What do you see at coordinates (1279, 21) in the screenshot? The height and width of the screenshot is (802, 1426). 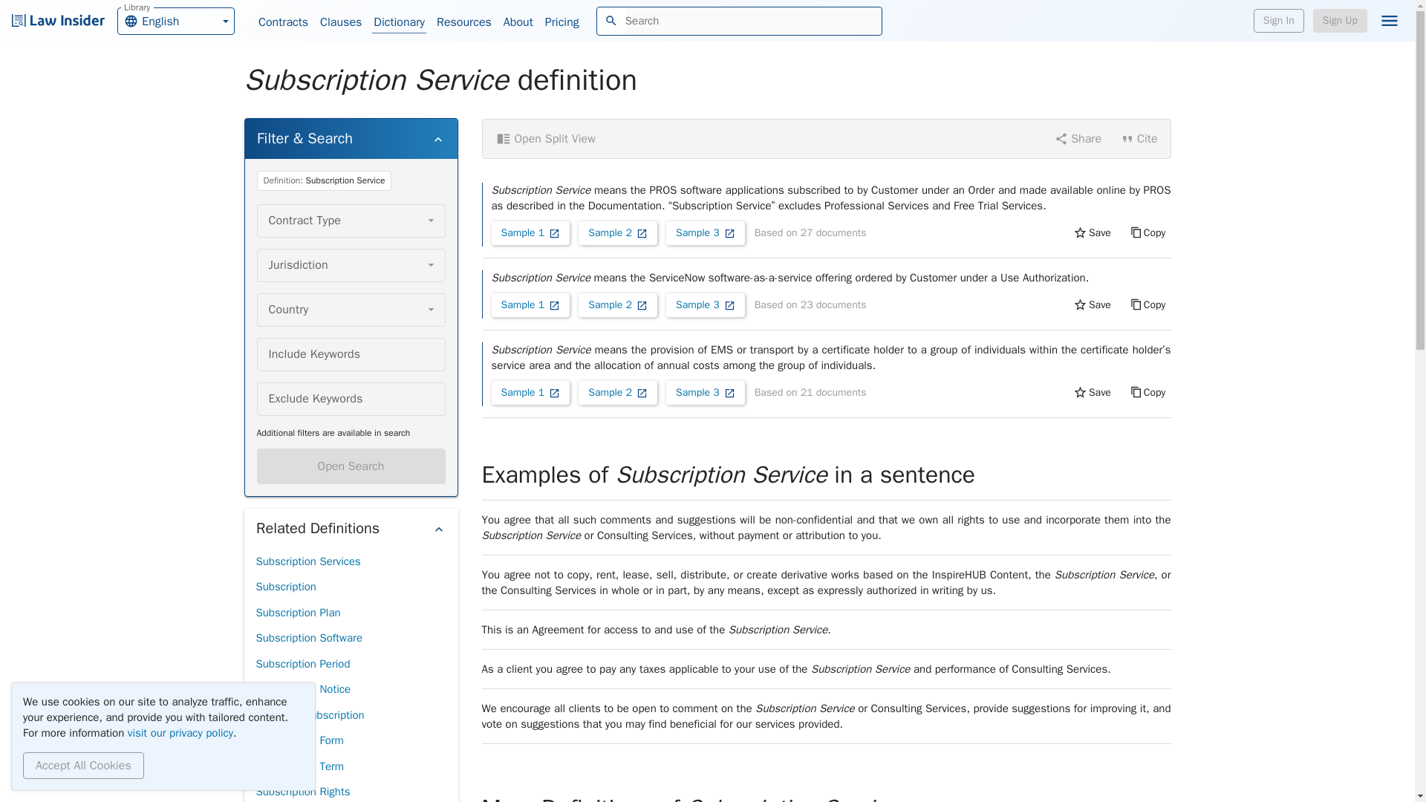 I see `Sign In` at bounding box center [1279, 21].